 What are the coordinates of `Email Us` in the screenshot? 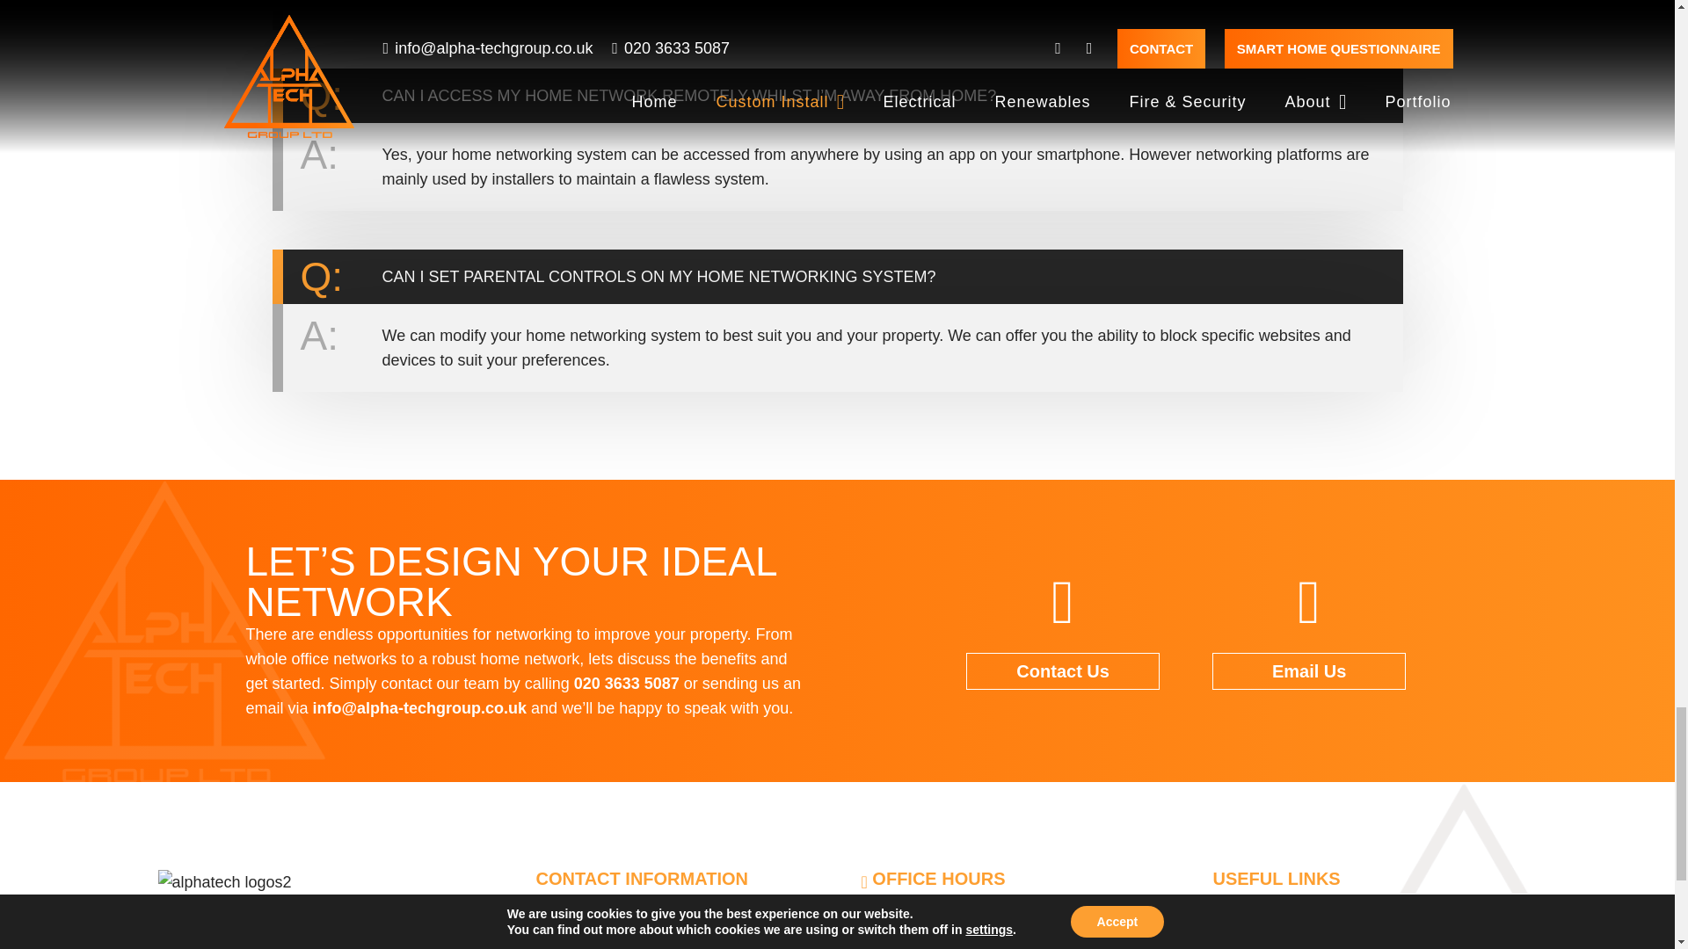 It's located at (1308, 671).